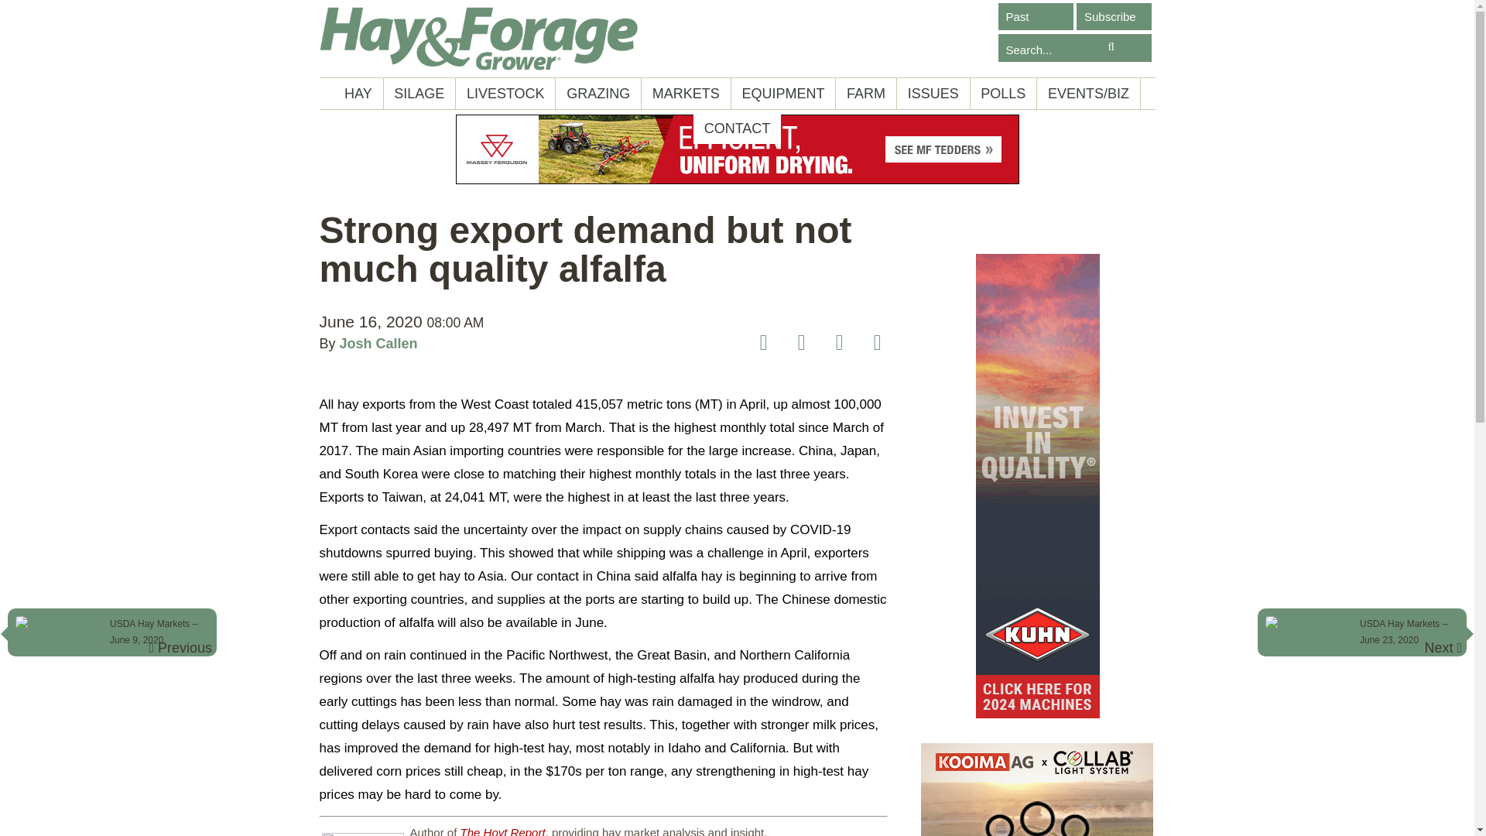  What do you see at coordinates (865, 94) in the screenshot?
I see `FARM` at bounding box center [865, 94].